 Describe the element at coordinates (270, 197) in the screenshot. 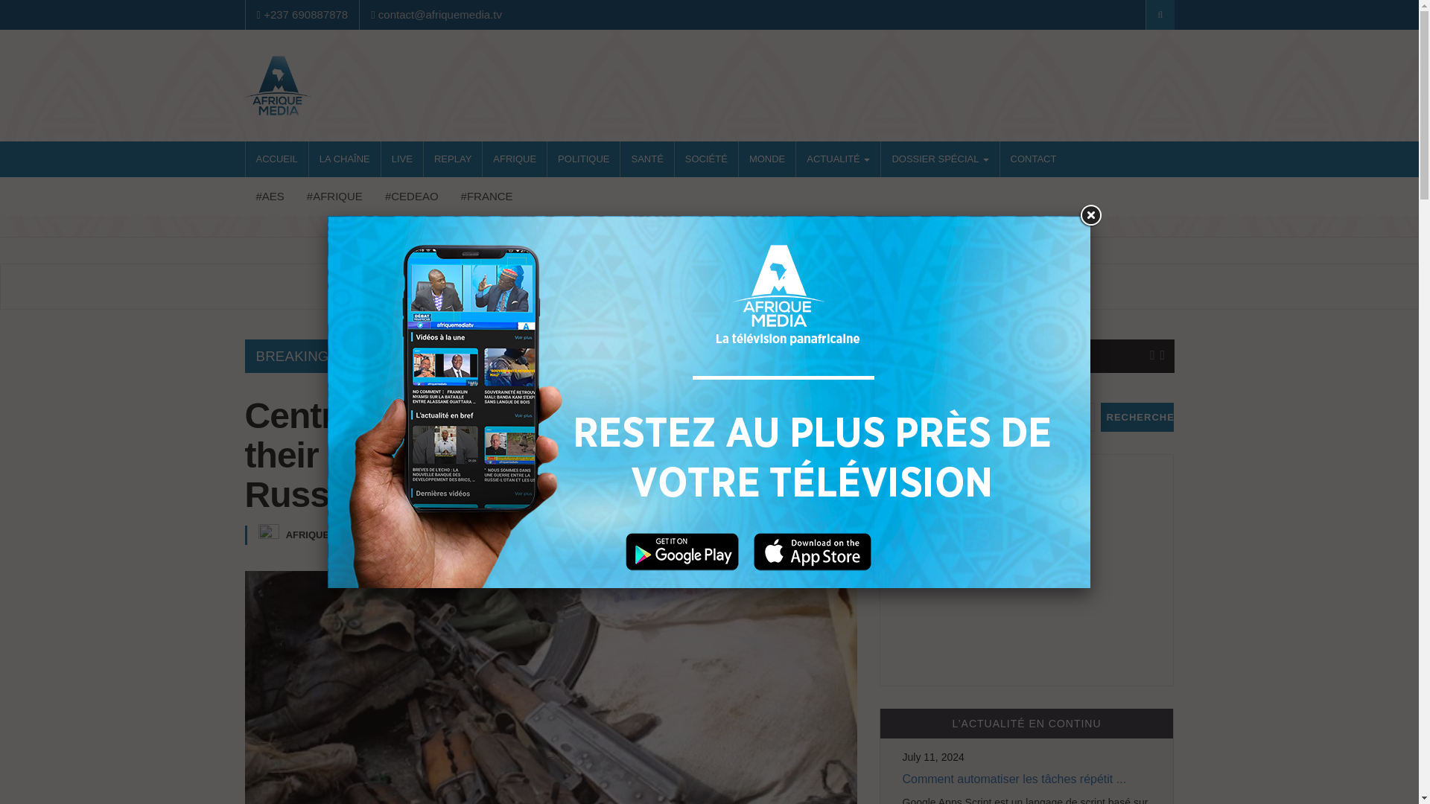

I see `AES` at that location.